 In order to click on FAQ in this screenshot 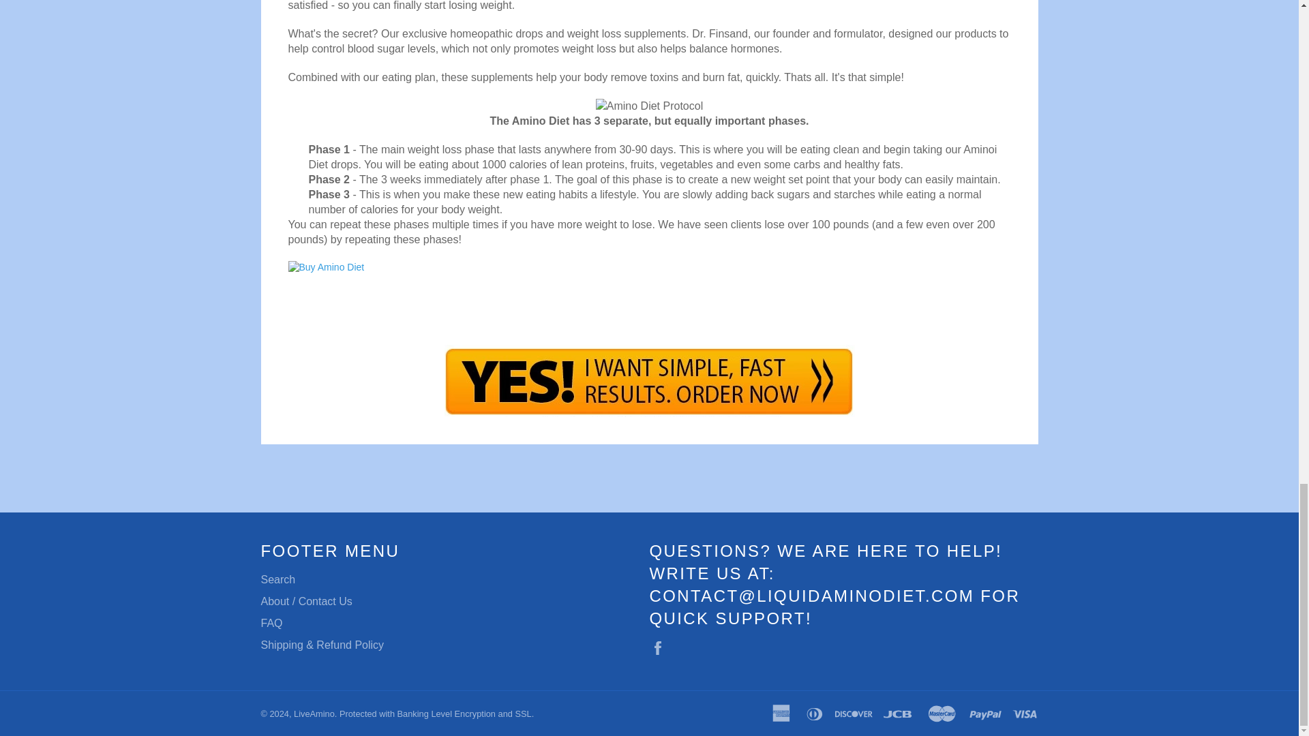, I will do `click(271, 623)`.